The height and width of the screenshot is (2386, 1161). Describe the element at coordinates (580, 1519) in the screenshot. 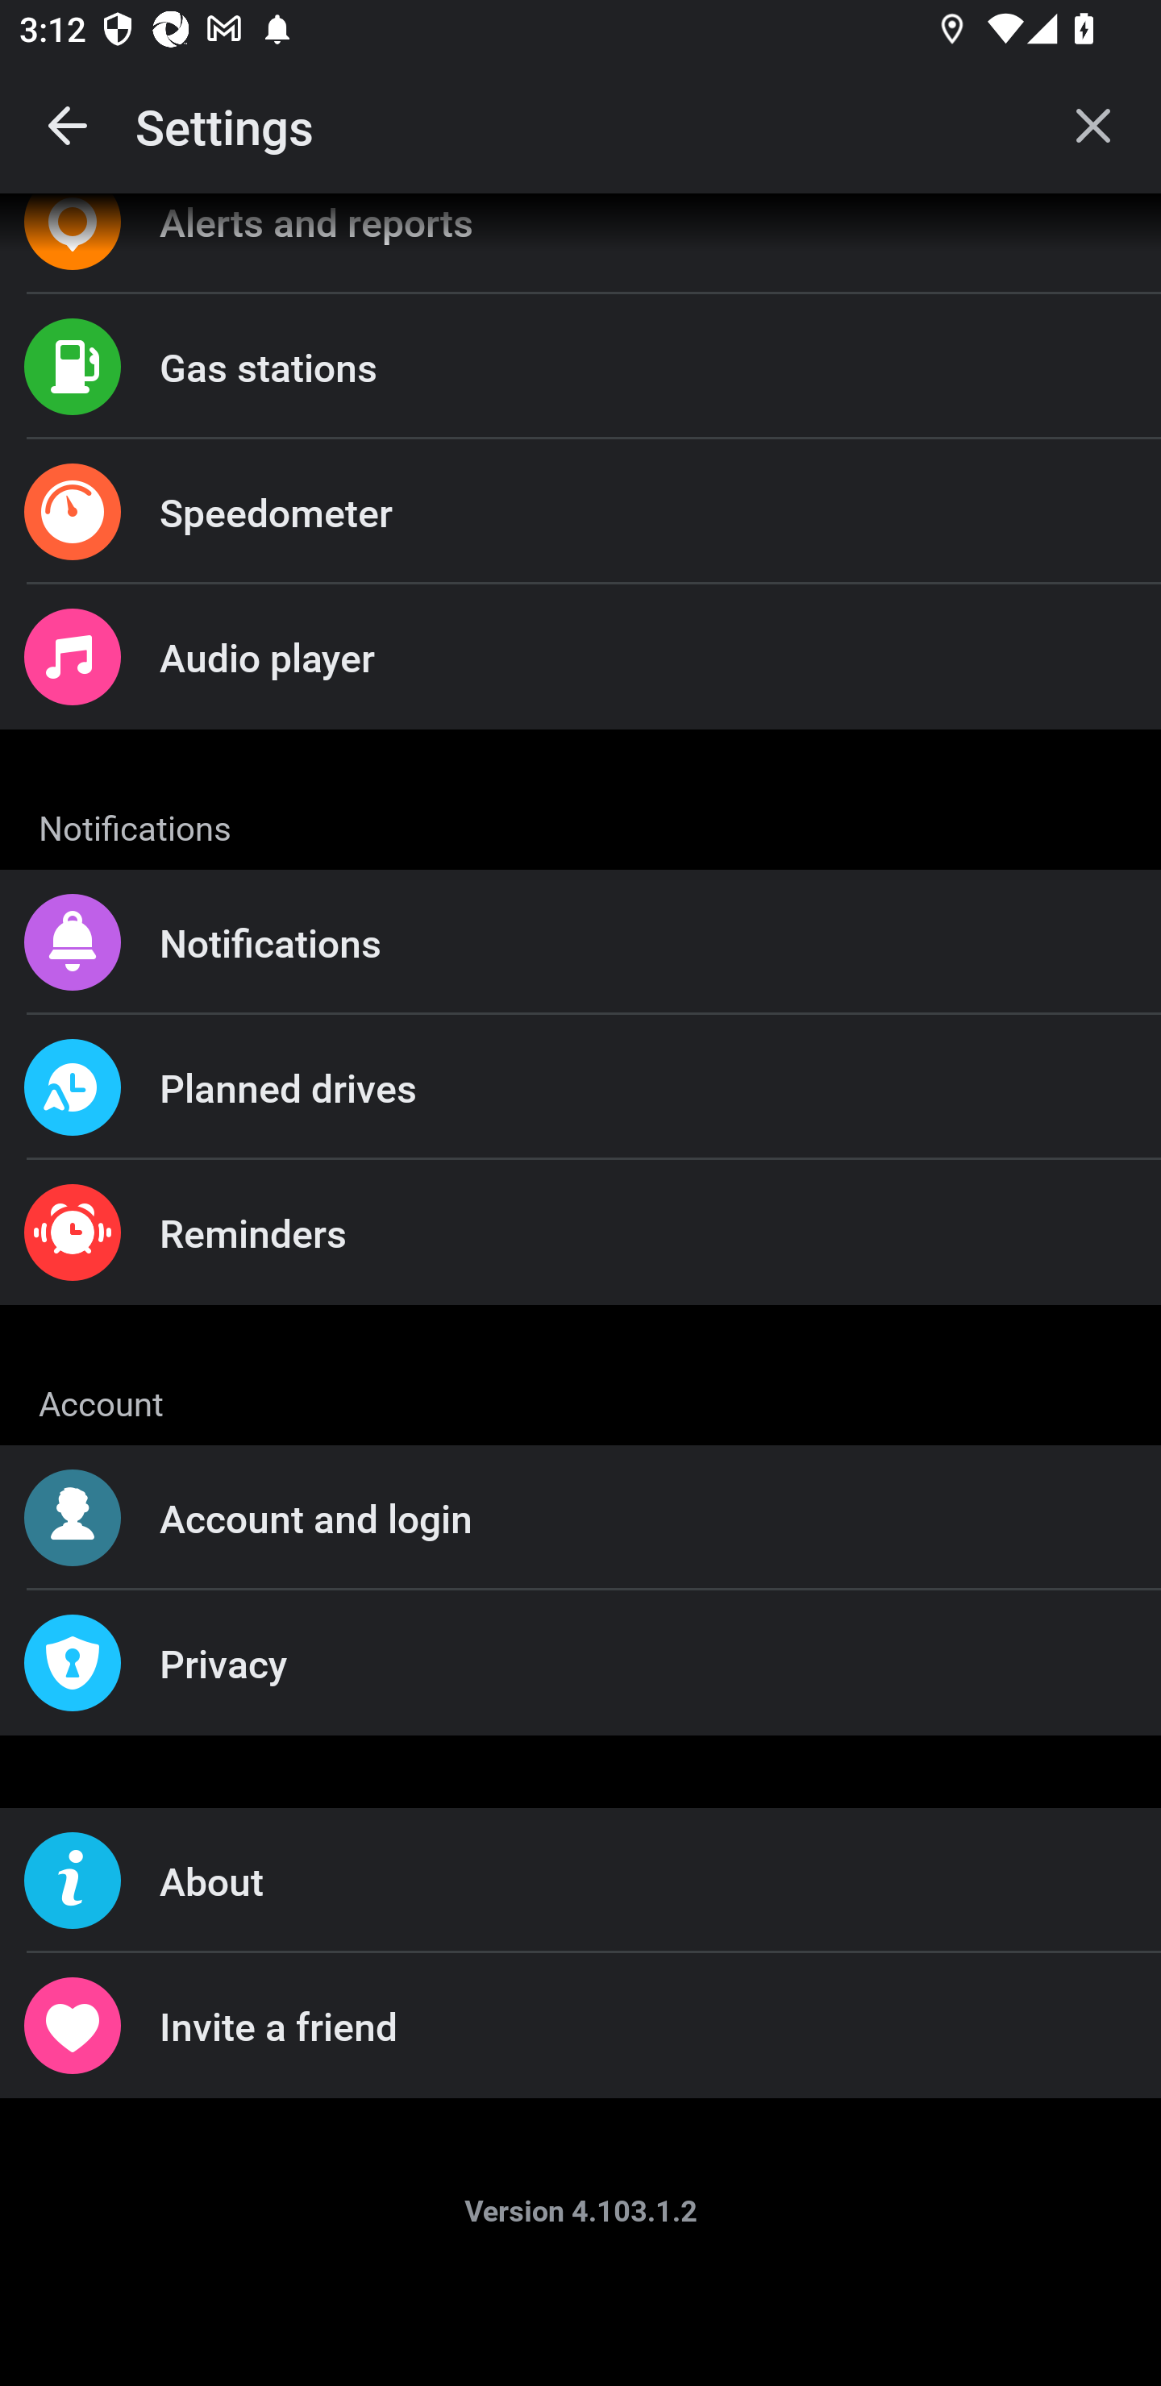

I see `Account and login` at that location.